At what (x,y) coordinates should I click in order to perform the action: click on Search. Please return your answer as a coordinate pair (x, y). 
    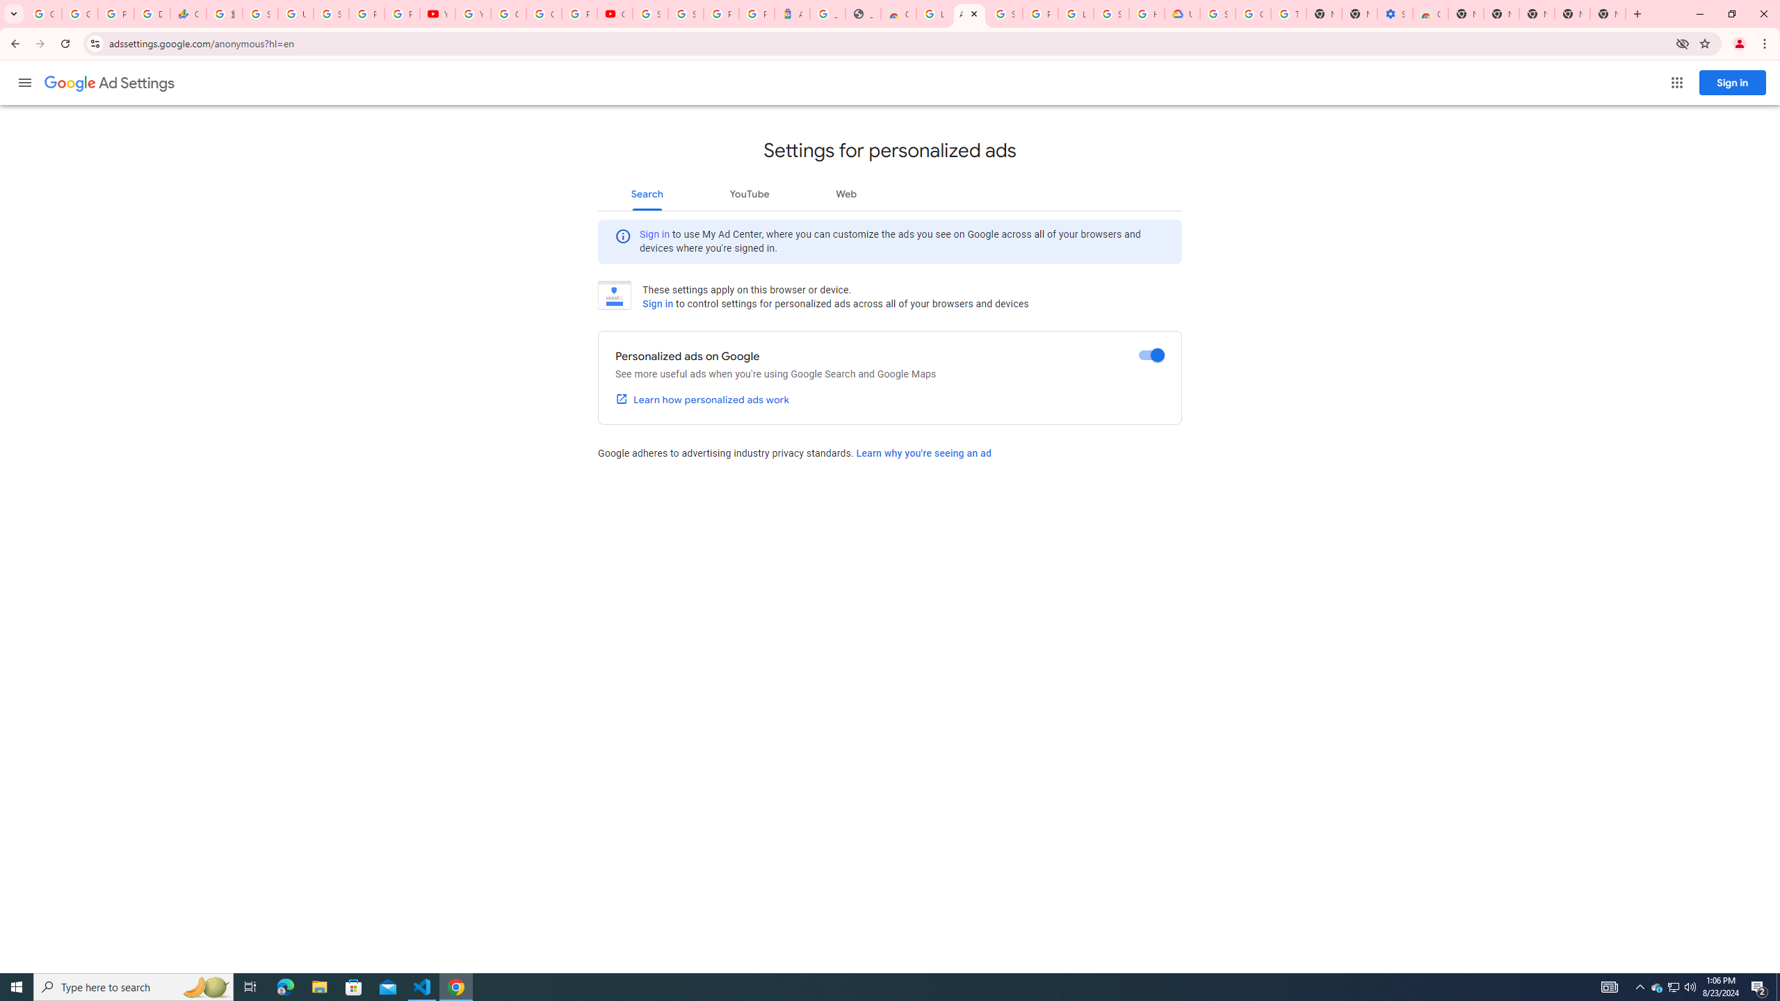
    Looking at the image, I should click on (647, 193).